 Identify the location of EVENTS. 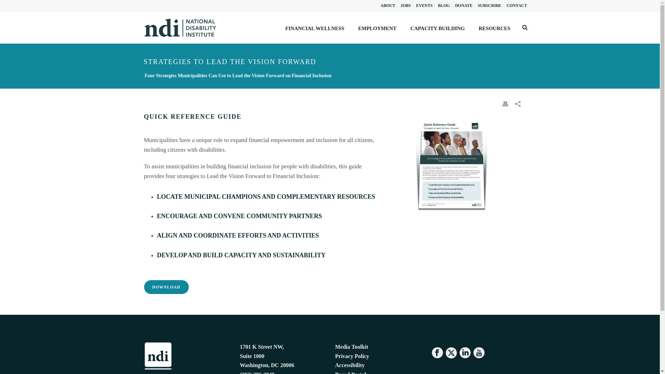
(425, 5).